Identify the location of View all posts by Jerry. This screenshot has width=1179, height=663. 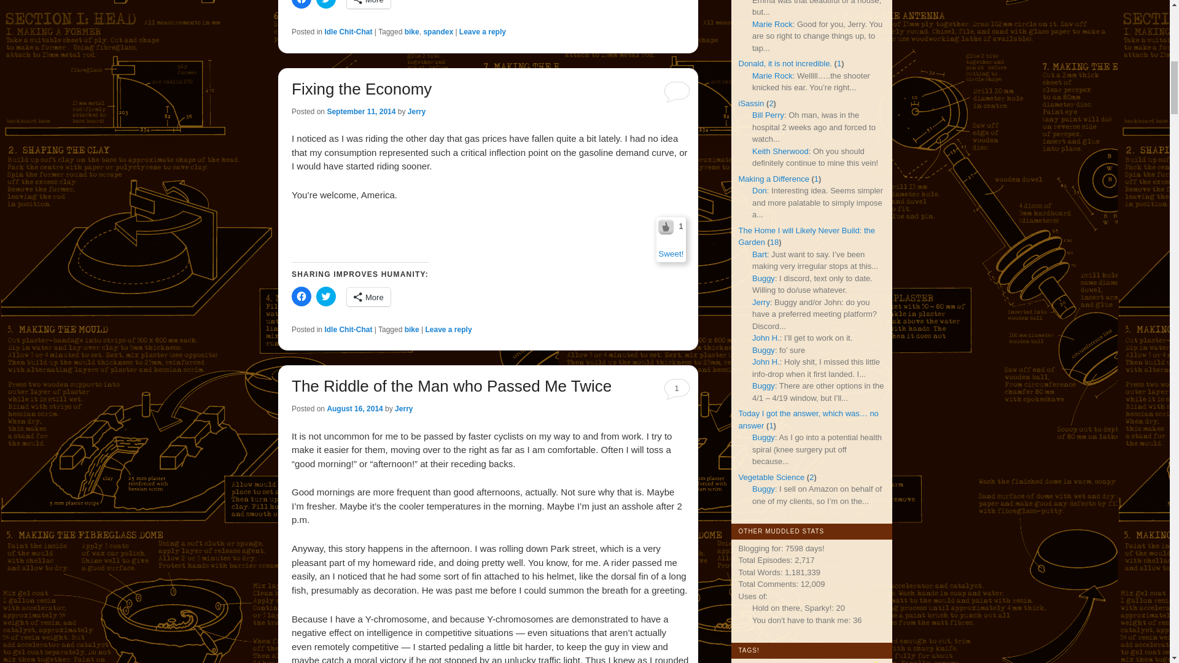
(416, 112).